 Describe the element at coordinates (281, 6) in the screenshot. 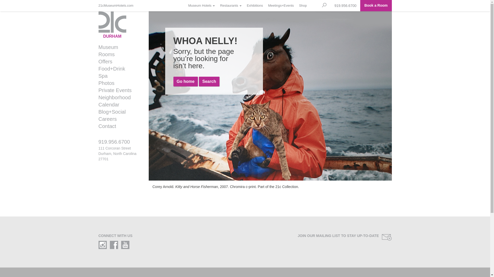

I see `Meetings+Events` at that location.